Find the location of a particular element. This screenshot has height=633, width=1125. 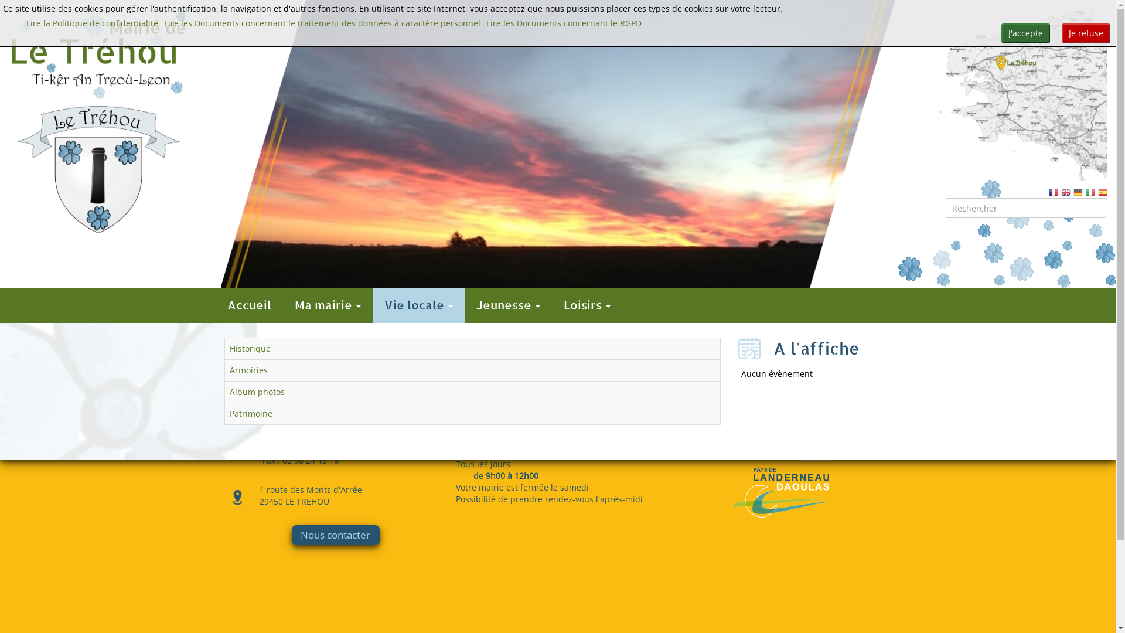

Italian is located at coordinates (1090, 192).